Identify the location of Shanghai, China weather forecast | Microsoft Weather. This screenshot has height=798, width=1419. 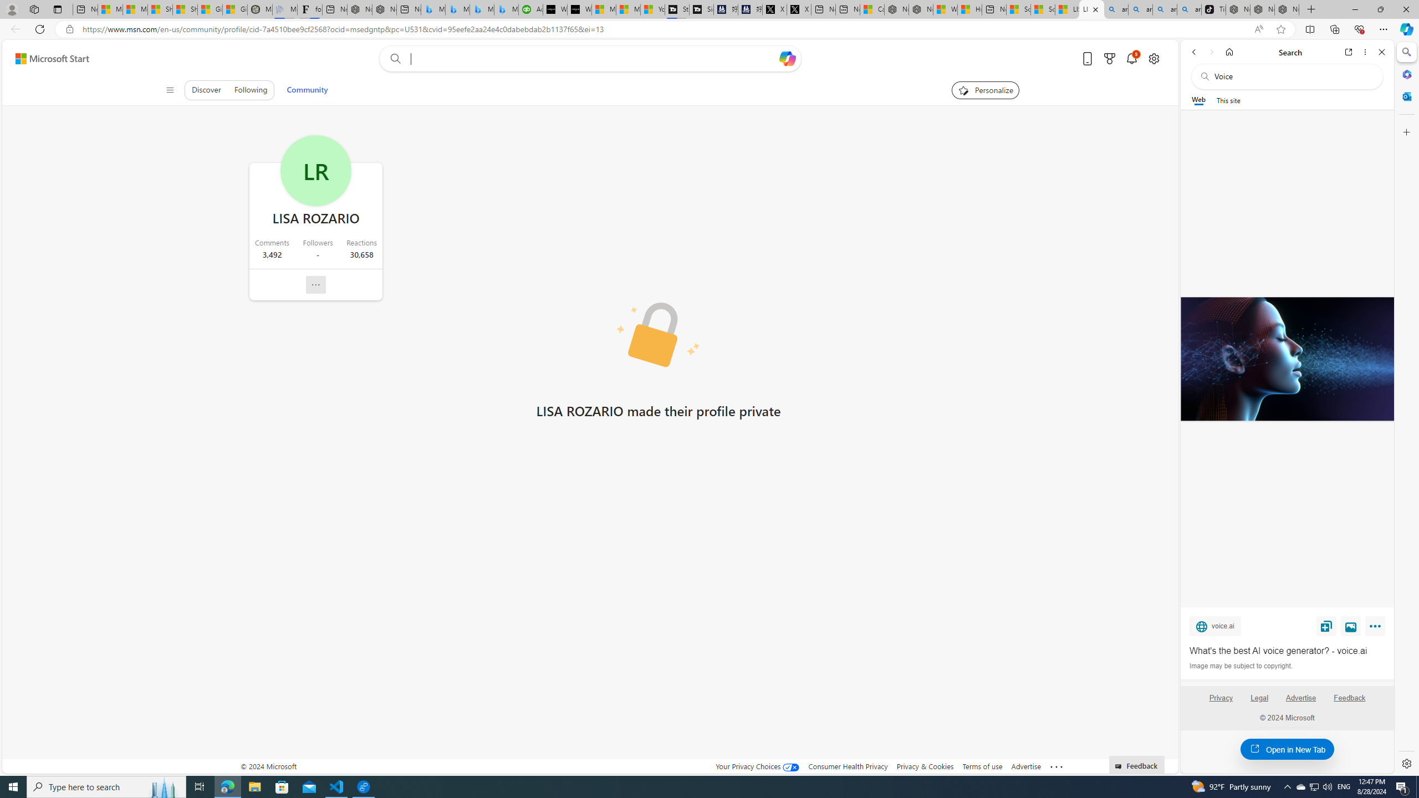
(185, 9).